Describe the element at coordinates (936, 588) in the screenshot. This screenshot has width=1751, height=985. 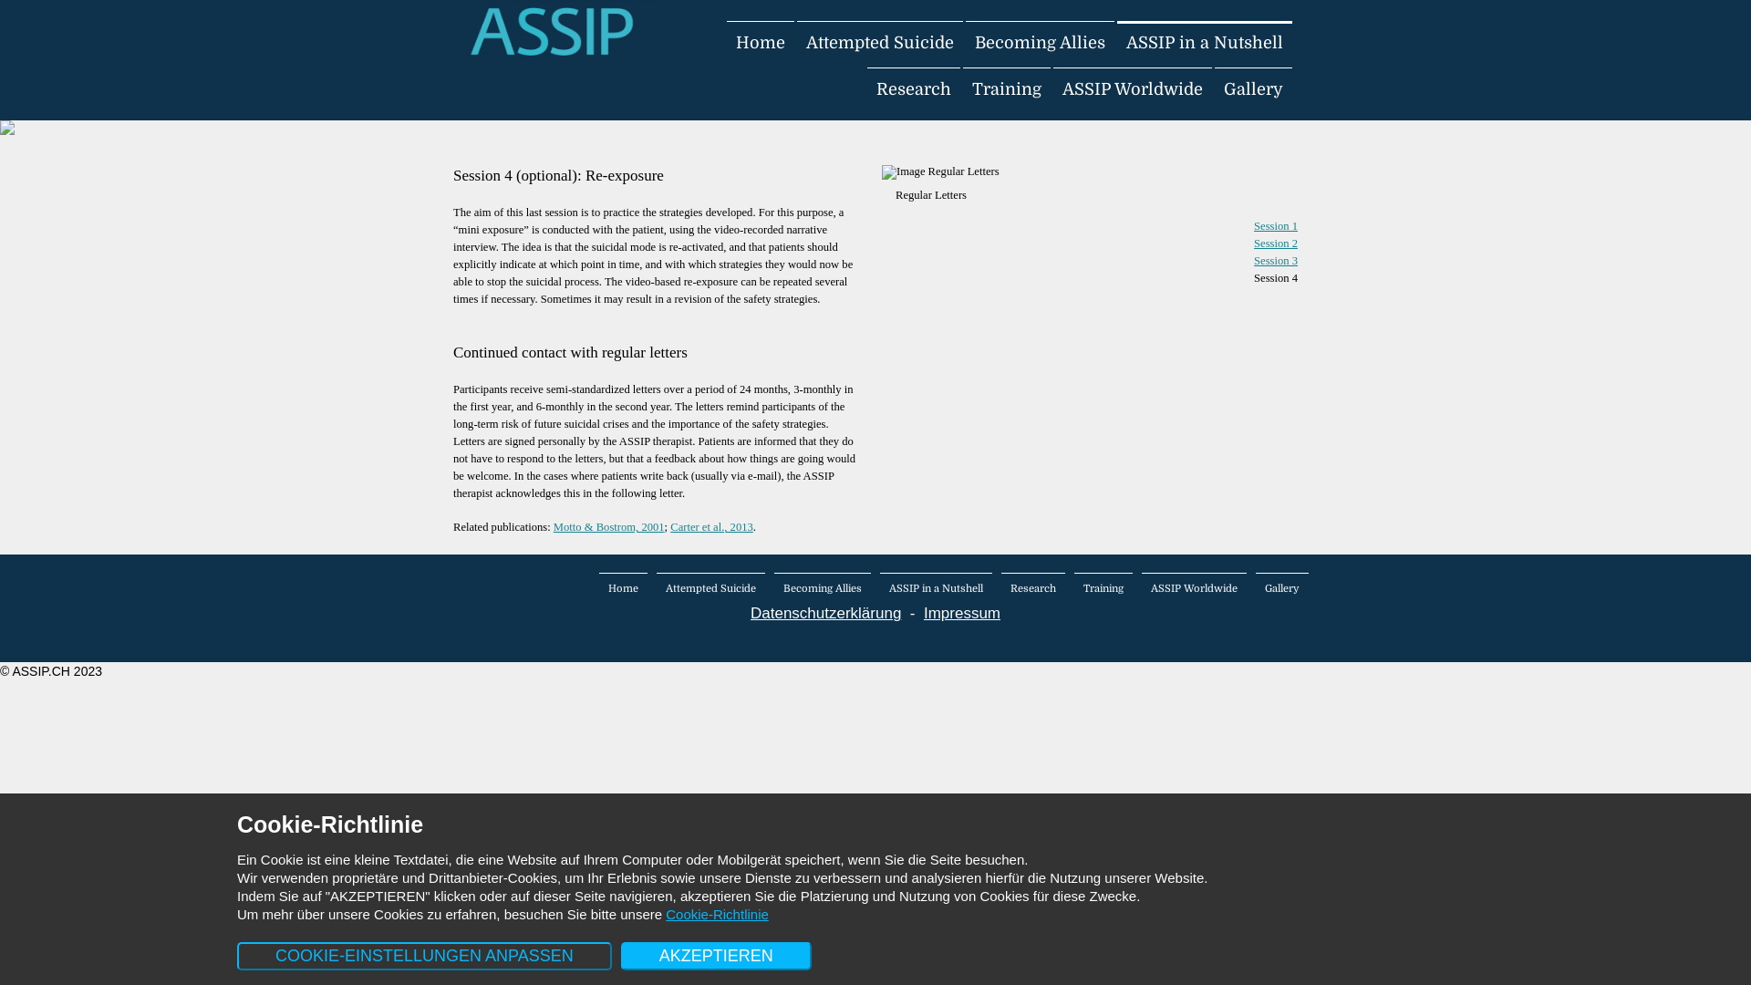
I see `ASSIP in a Nutshell` at that location.